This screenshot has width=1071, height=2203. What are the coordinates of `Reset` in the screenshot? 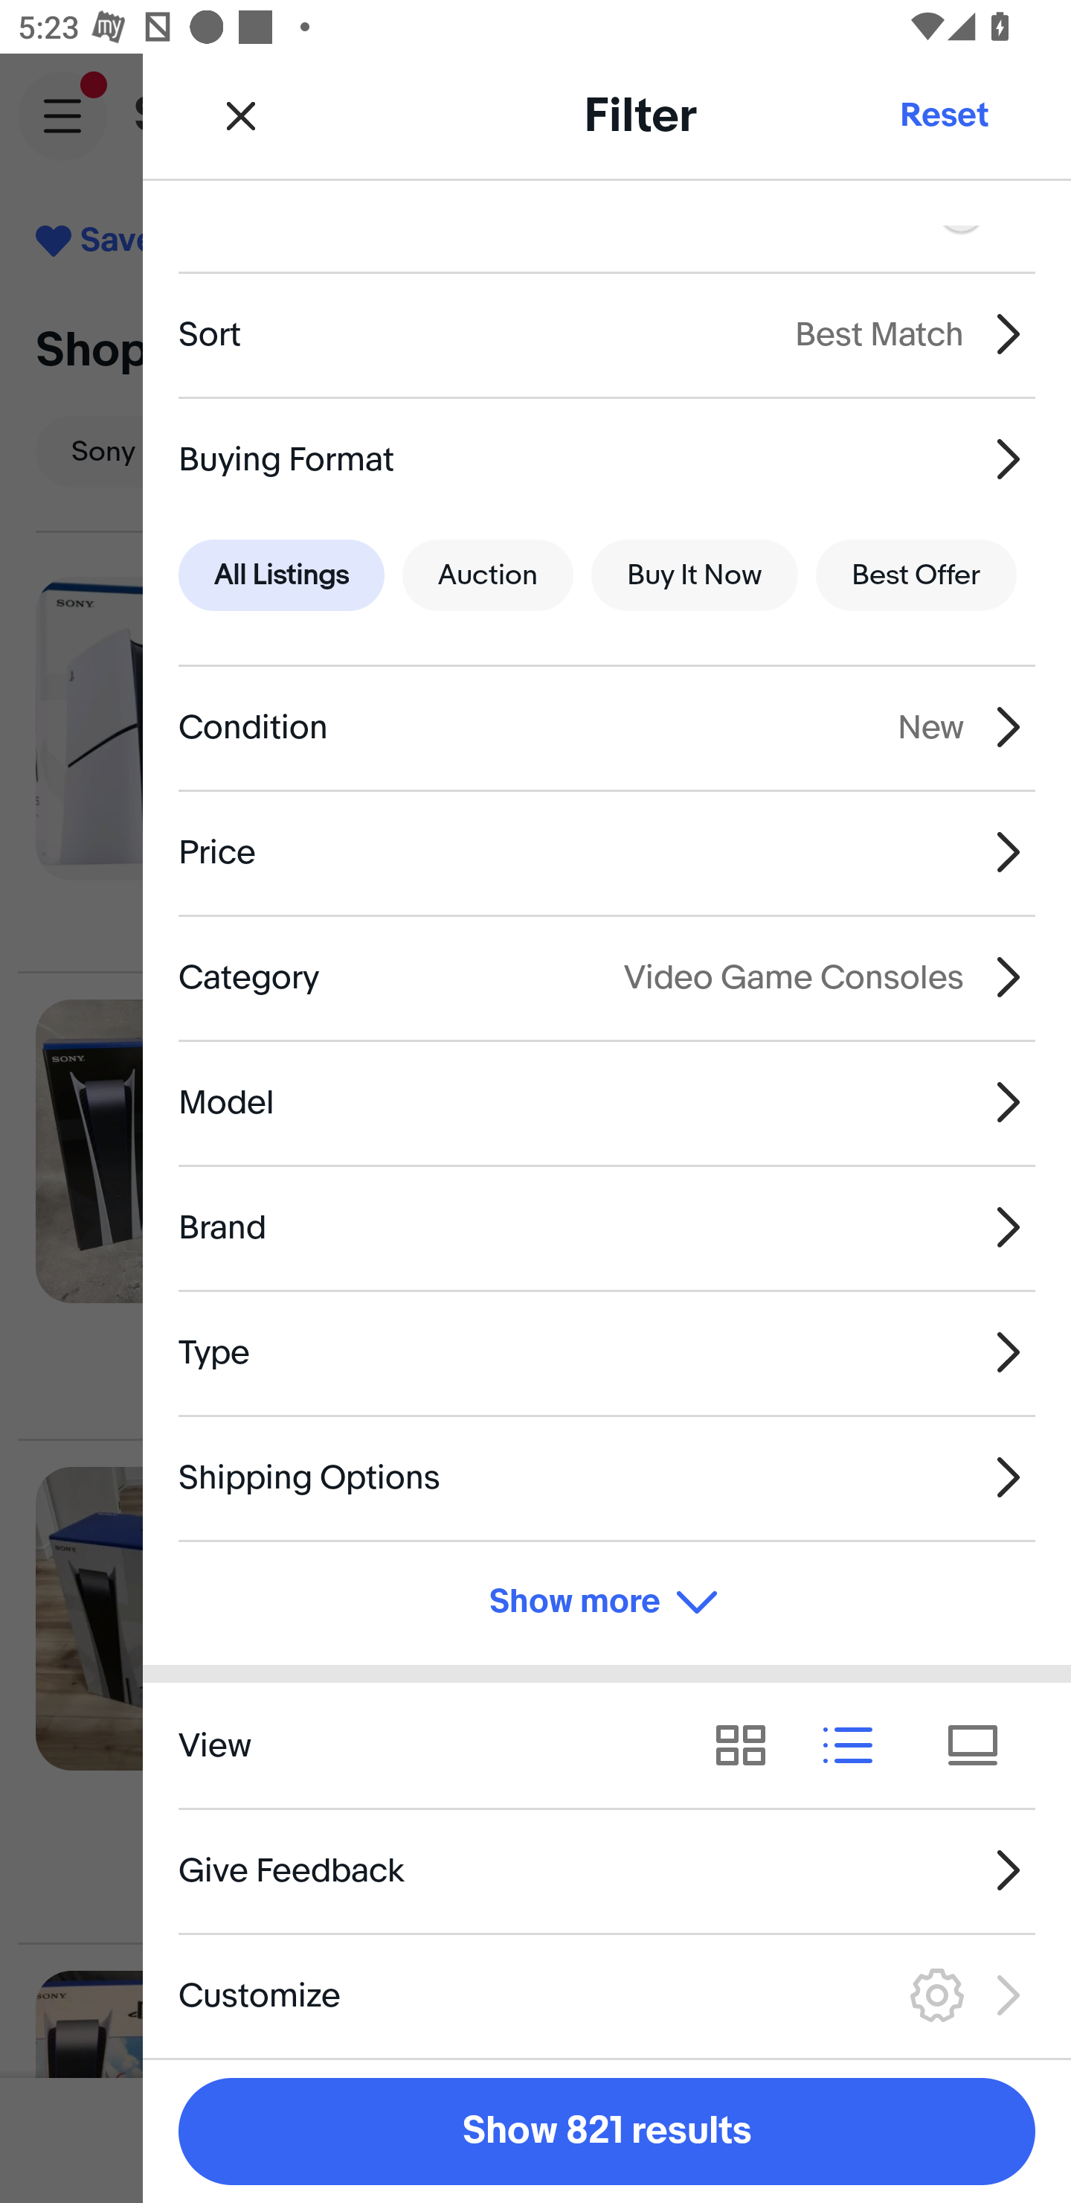 It's located at (943, 115).